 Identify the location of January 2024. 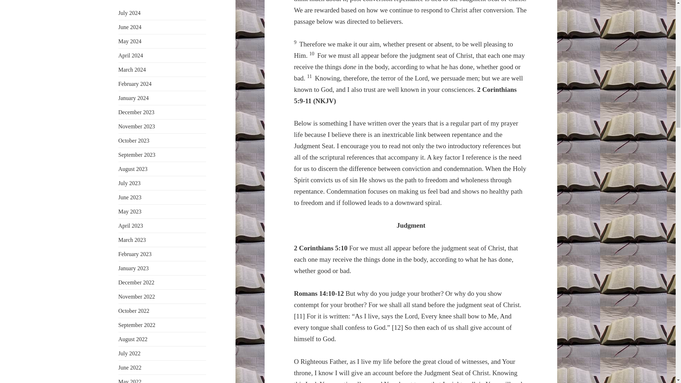
(134, 98).